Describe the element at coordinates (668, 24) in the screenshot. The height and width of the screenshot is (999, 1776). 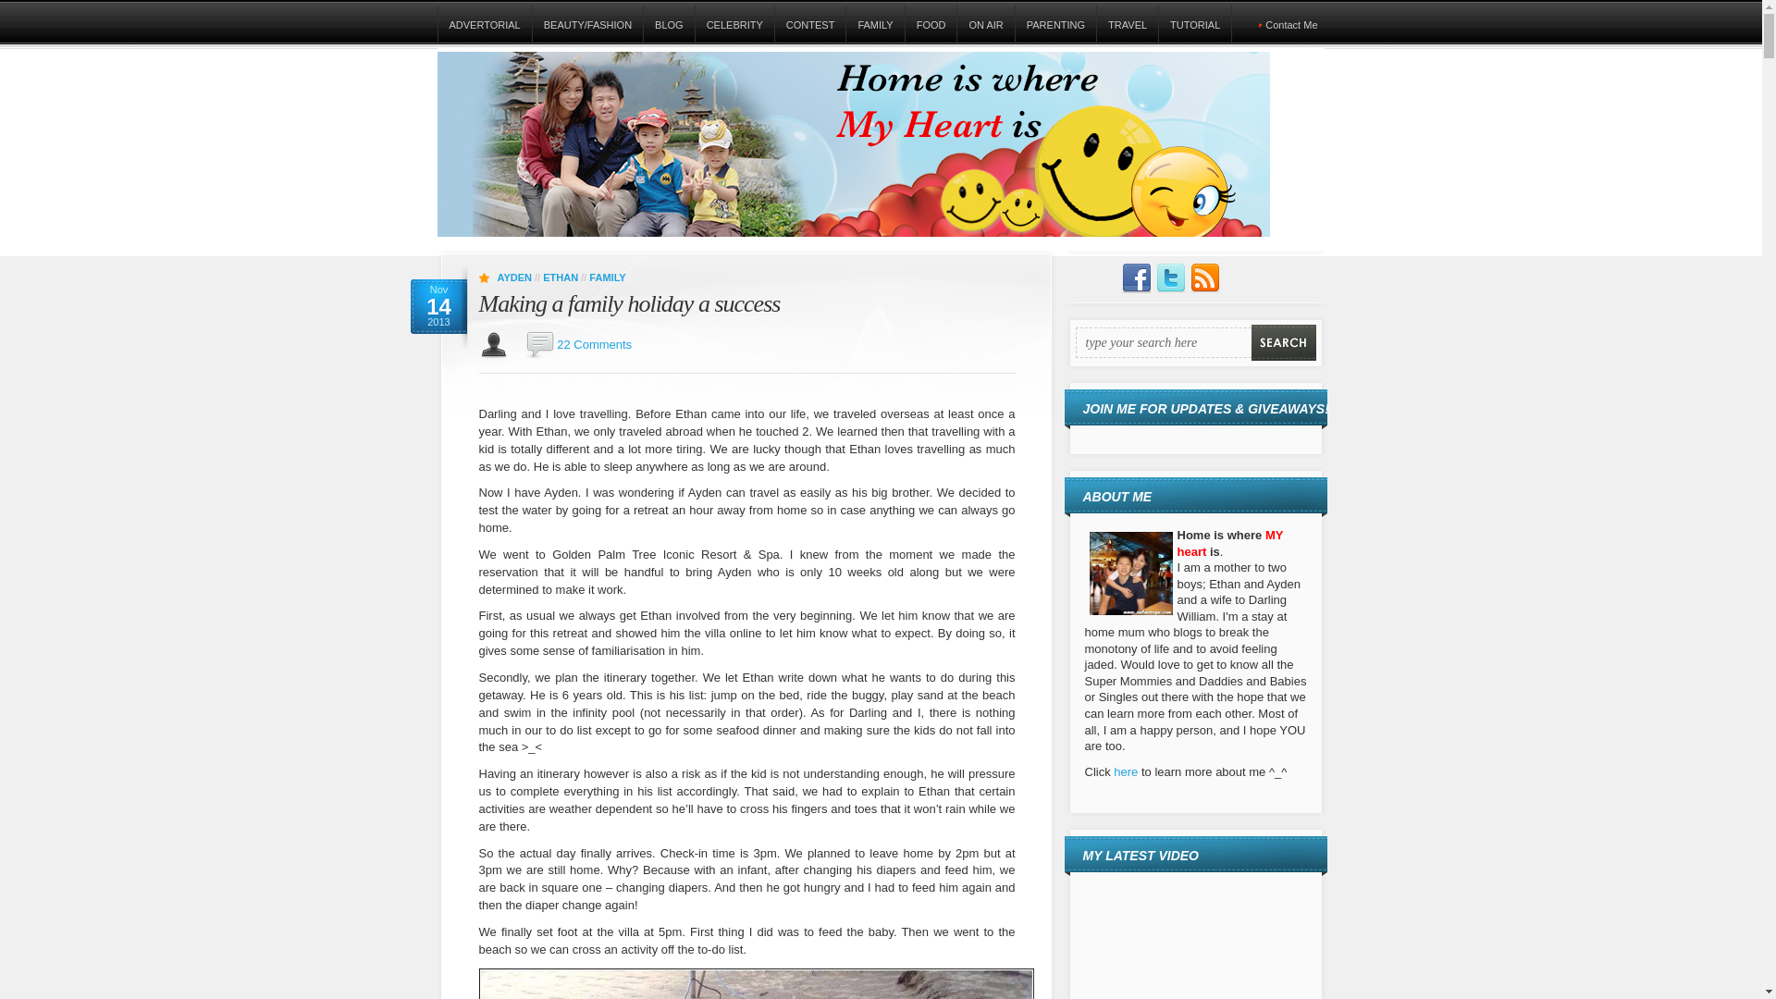
I see `BLOG` at that location.